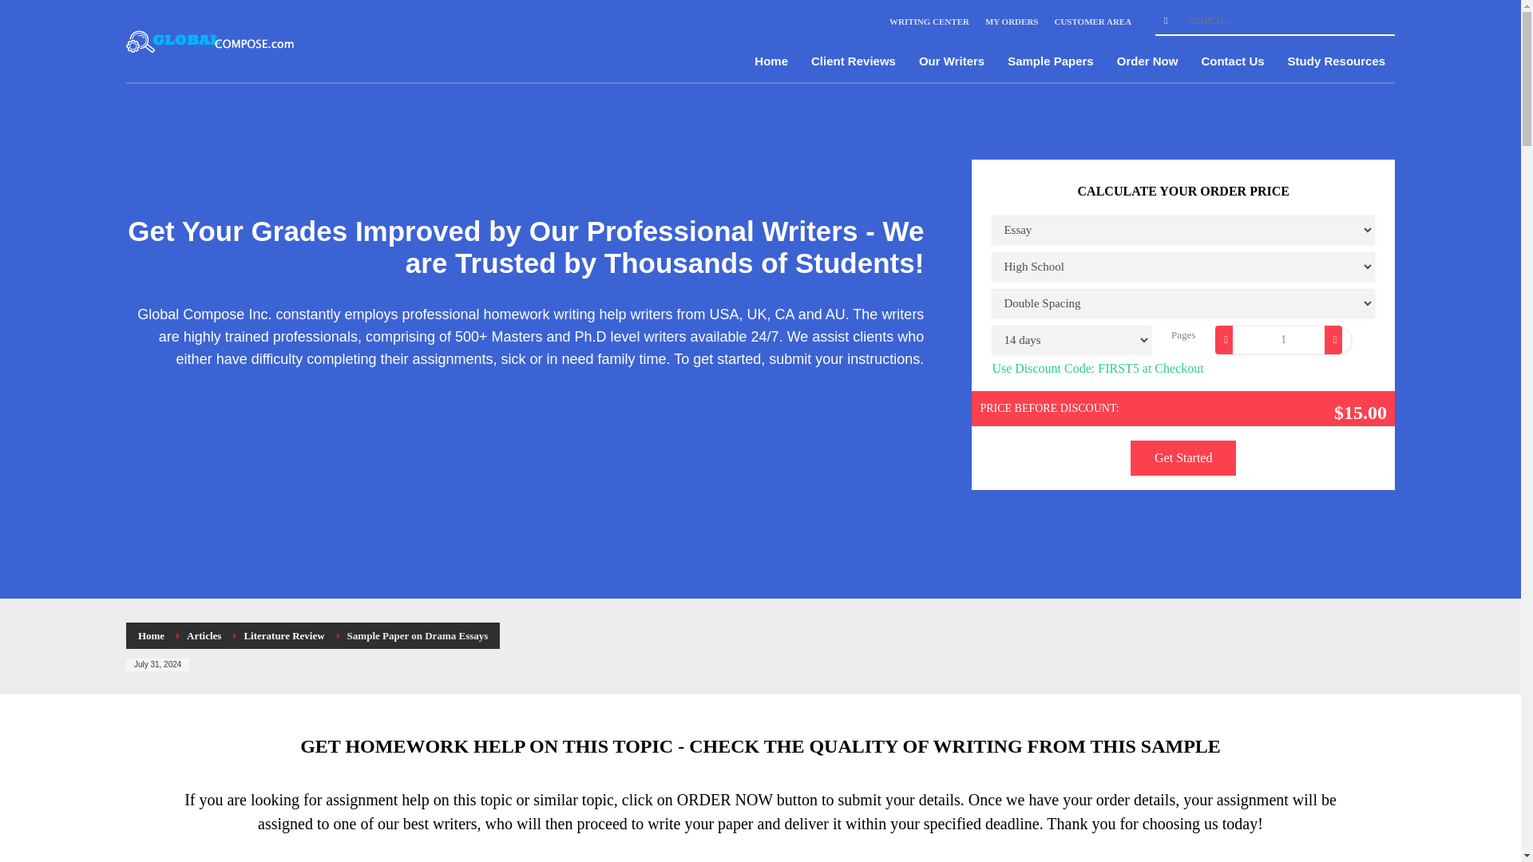  Describe the element at coordinates (1183, 458) in the screenshot. I see `Get Started` at that location.